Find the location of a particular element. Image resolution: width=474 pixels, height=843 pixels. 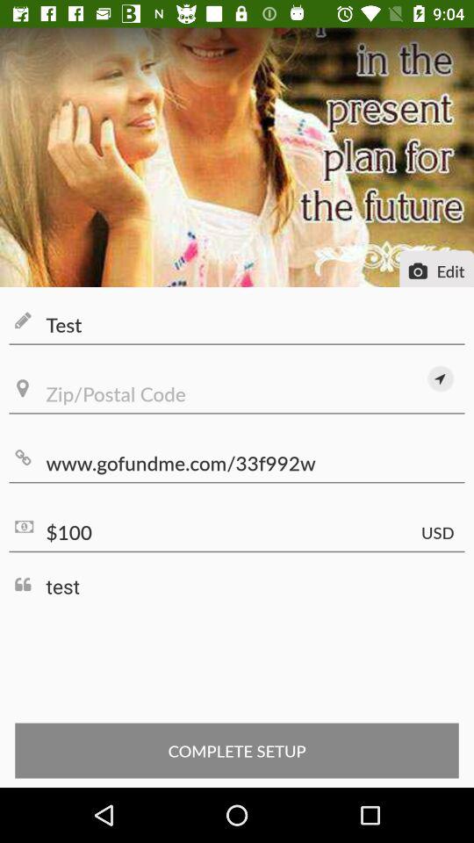

turn on complete setup item is located at coordinates (237, 750).